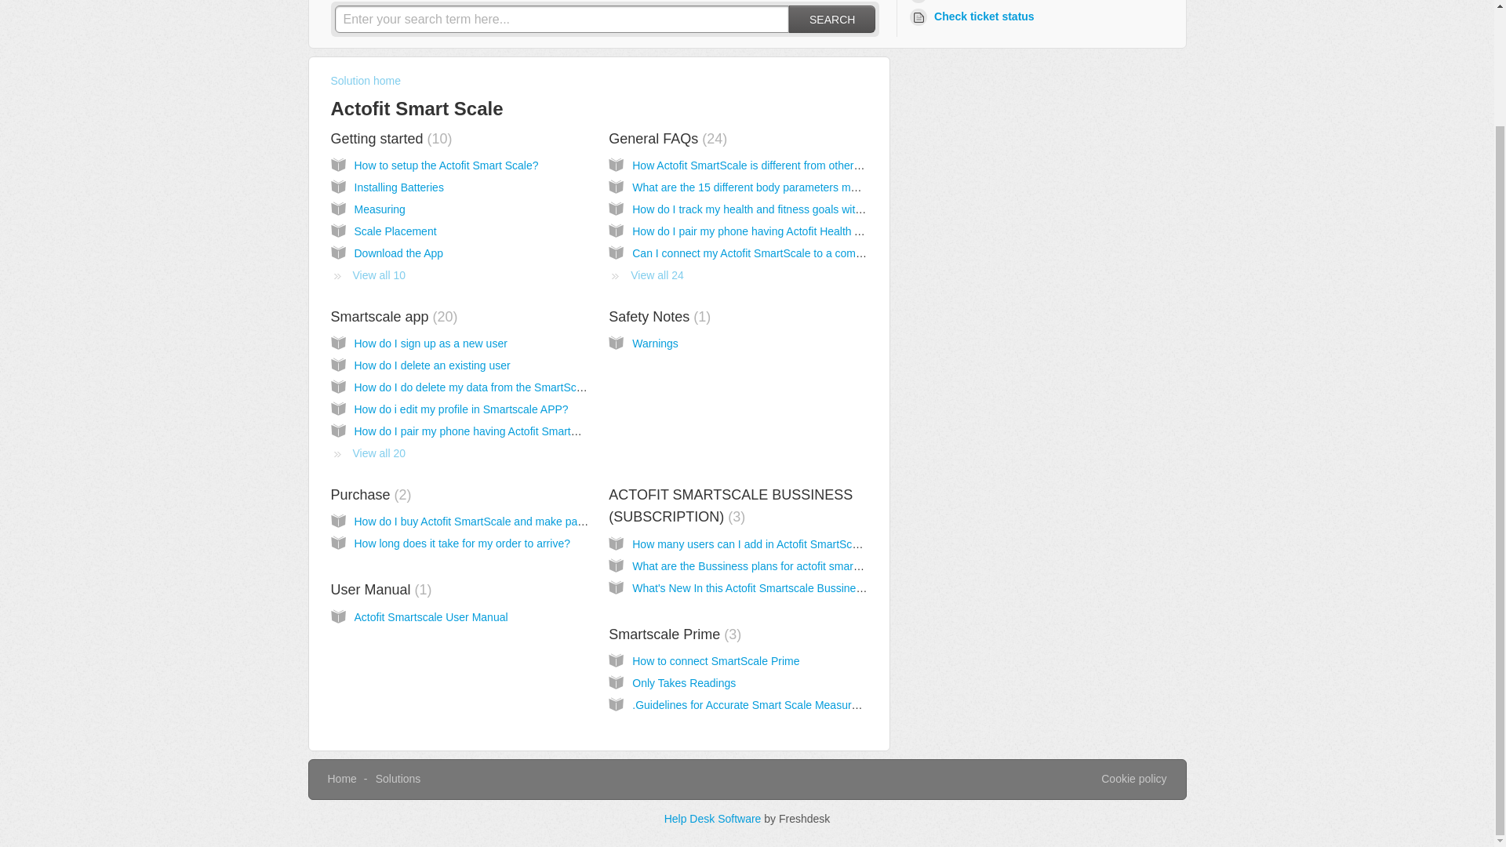 The height and width of the screenshot is (847, 1506). Describe the element at coordinates (392, 138) in the screenshot. I see `Getting started` at that location.